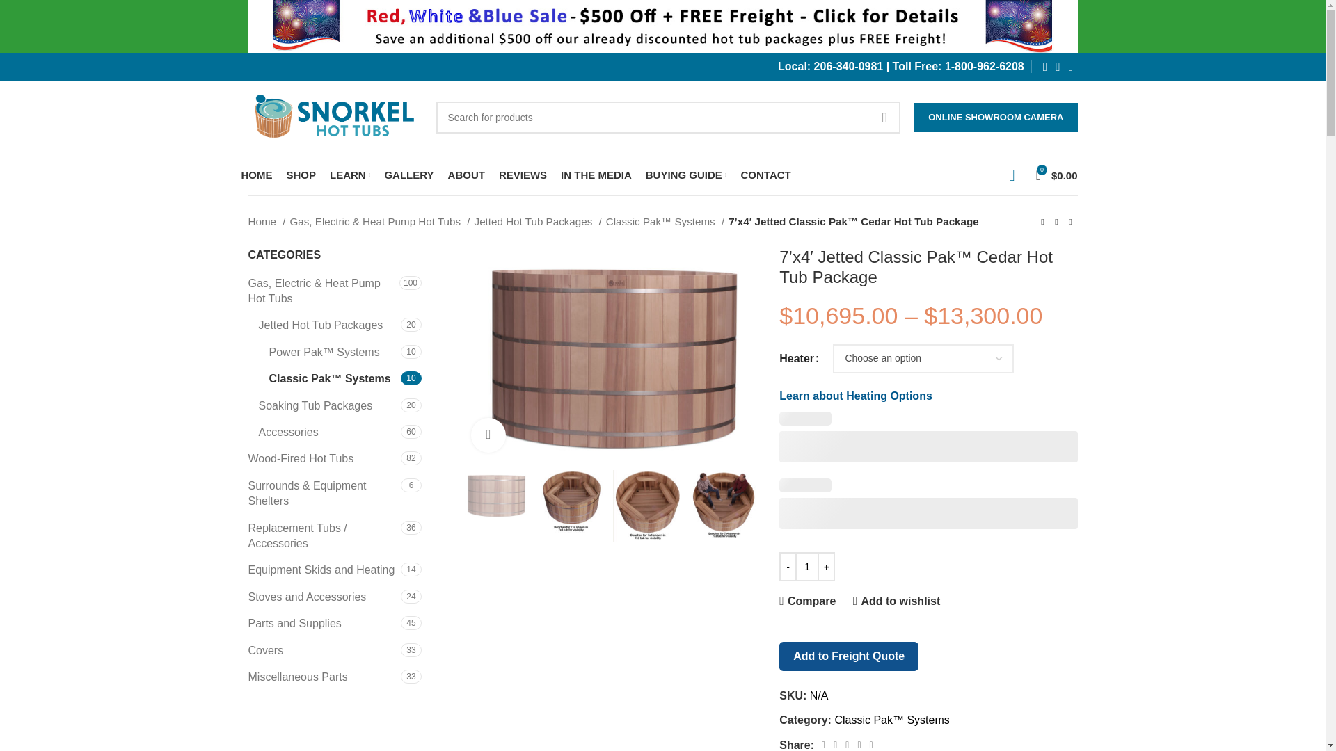  What do you see at coordinates (1056, 175) in the screenshot?
I see `Shopping cart` at bounding box center [1056, 175].